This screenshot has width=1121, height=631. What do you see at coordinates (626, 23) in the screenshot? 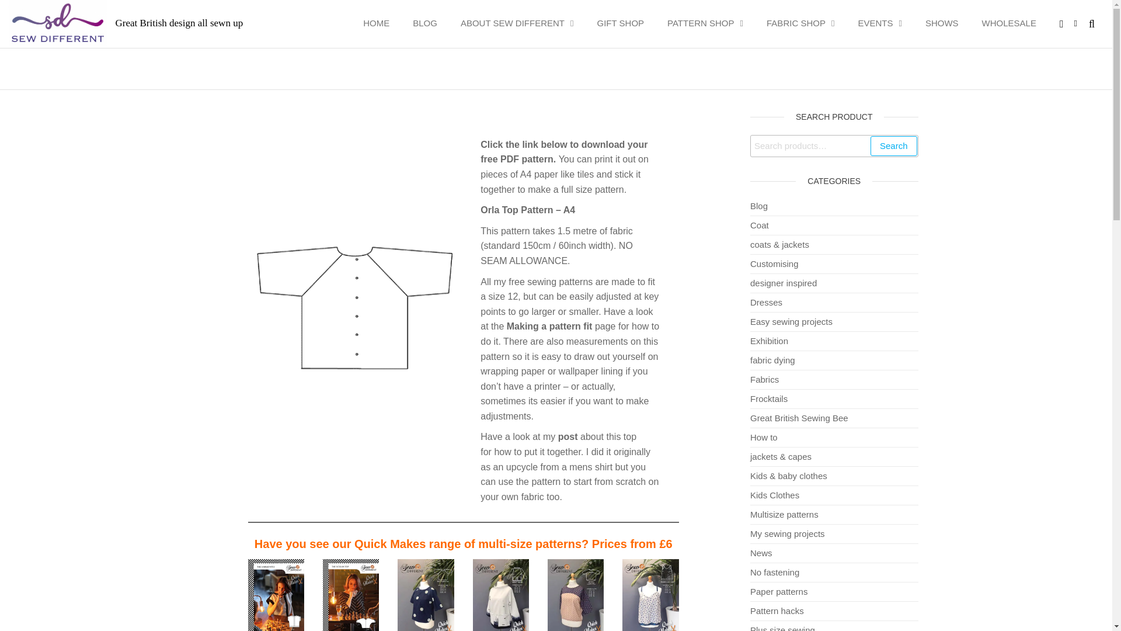
I see `GIFT SHOP` at bounding box center [626, 23].